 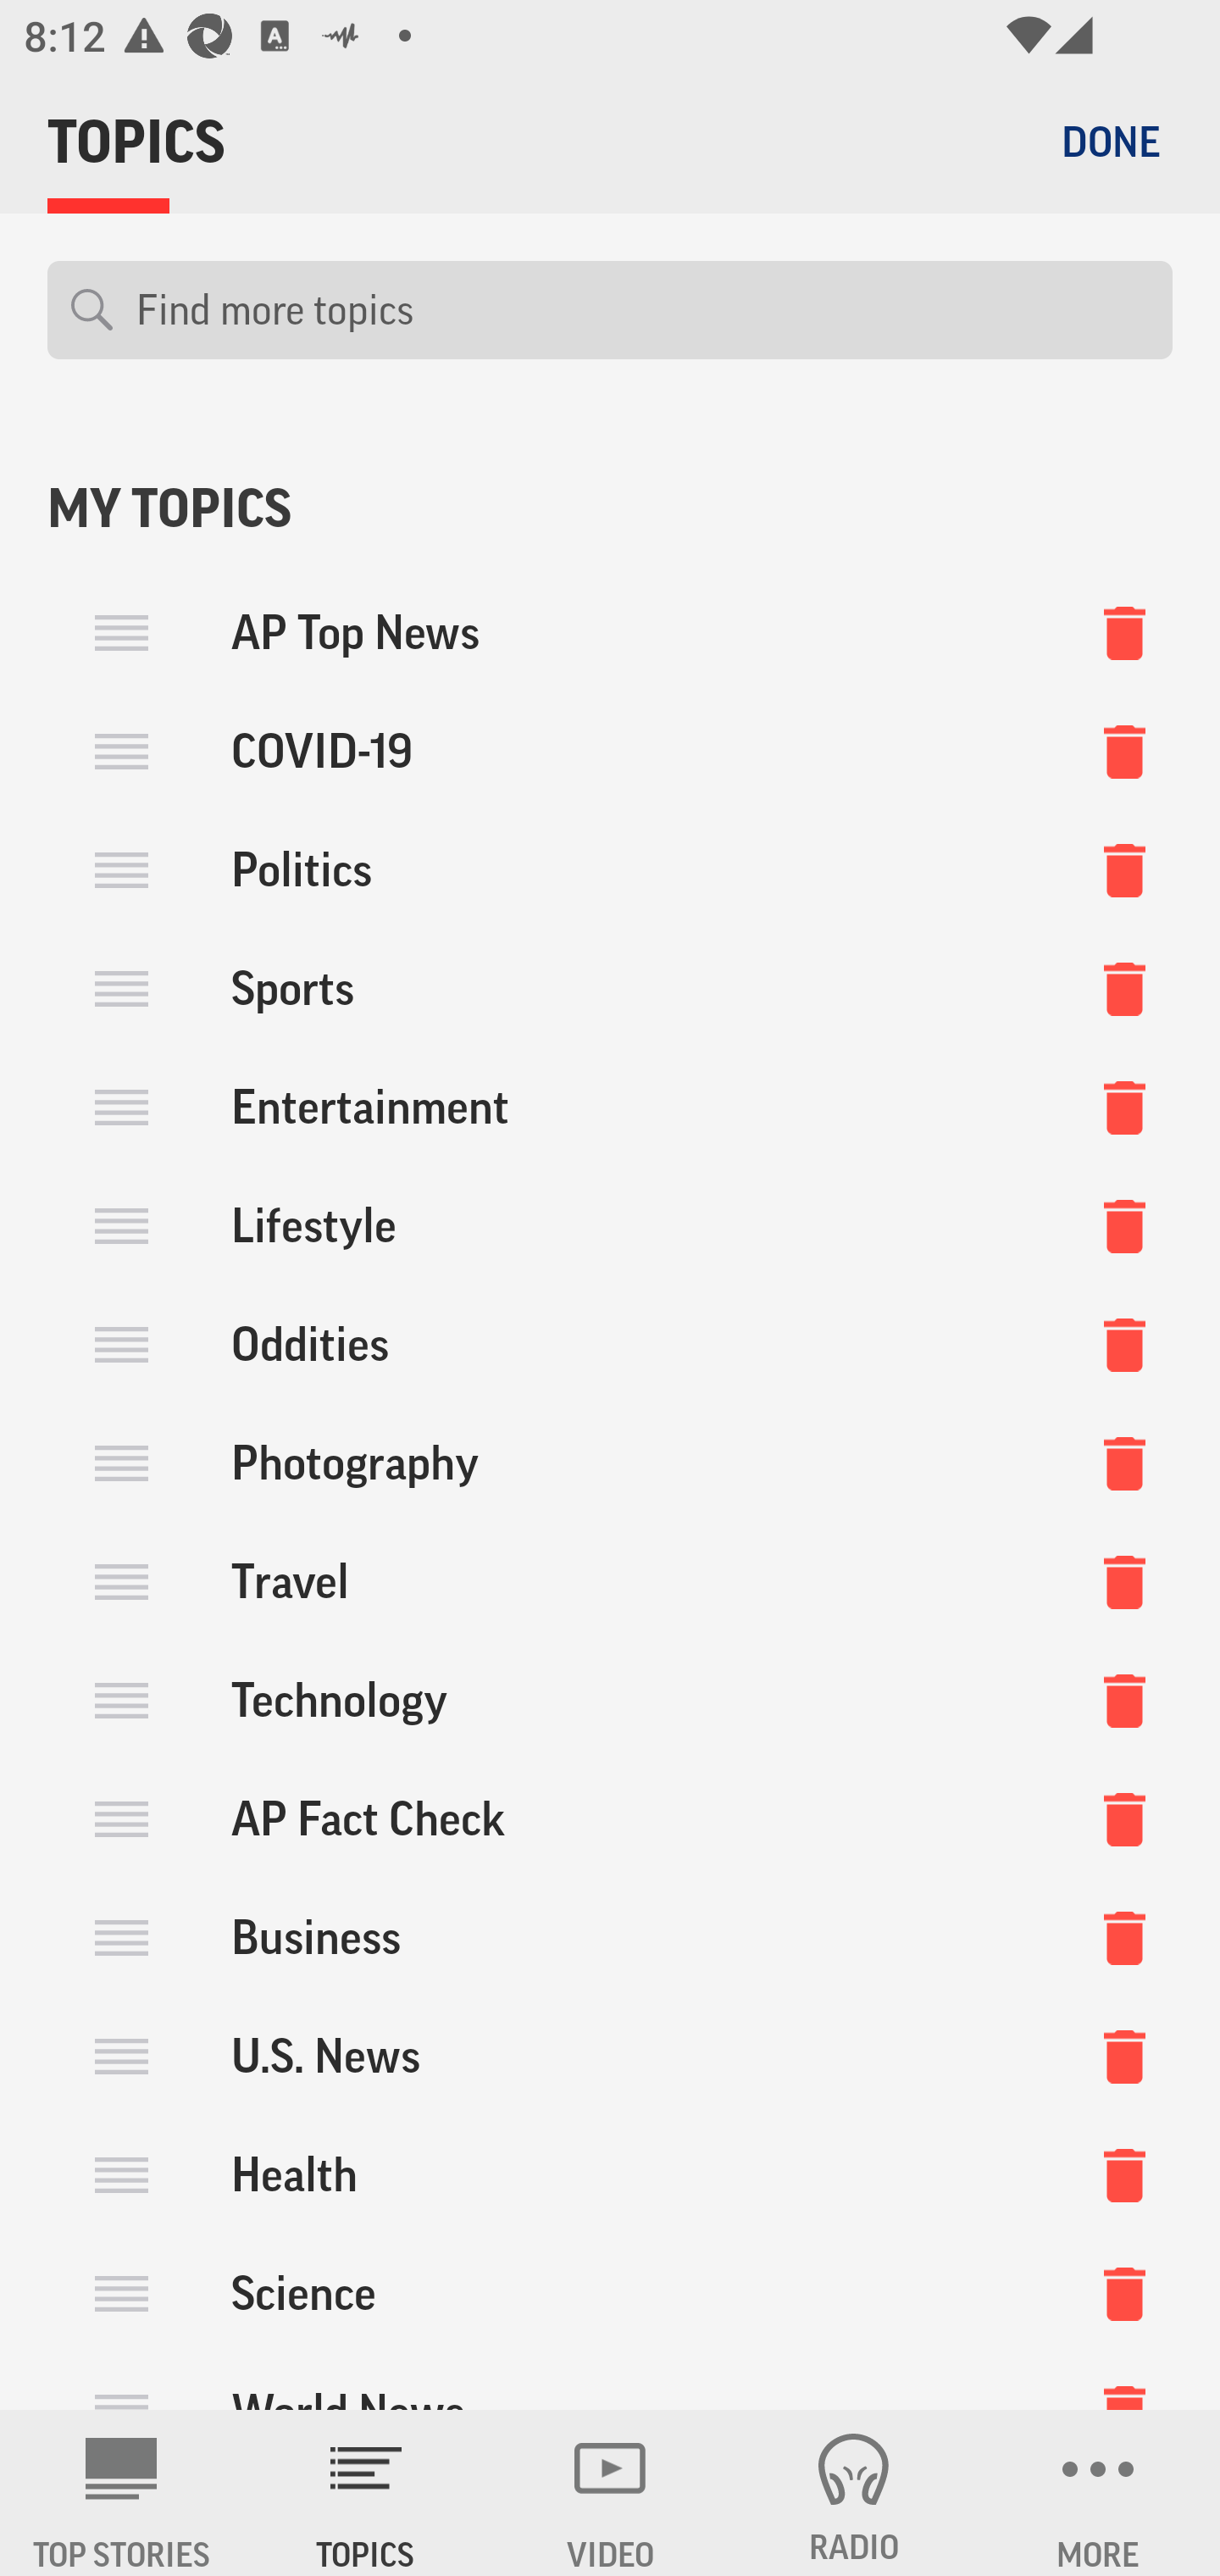 What do you see at coordinates (610, 1937) in the screenshot?
I see `Business` at bounding box center [610, 1937].